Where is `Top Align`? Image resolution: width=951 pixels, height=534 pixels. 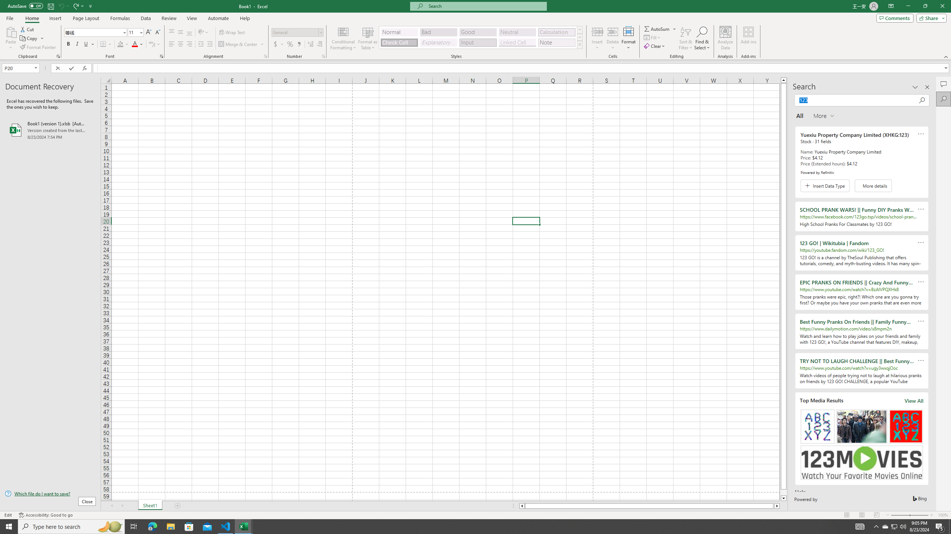
Top Align is located at coordinates (172, 33).